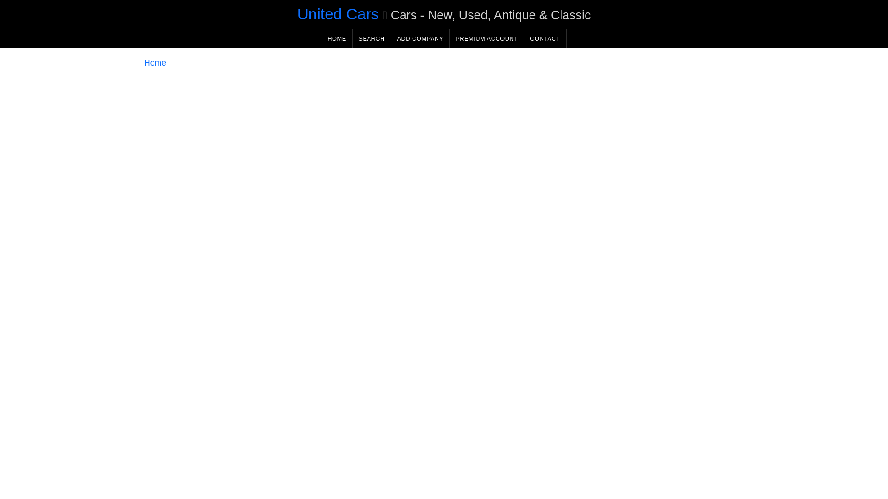  Describe the element at coordinates (371, 38) in the screenshot. I see `SEARCH` at that location.